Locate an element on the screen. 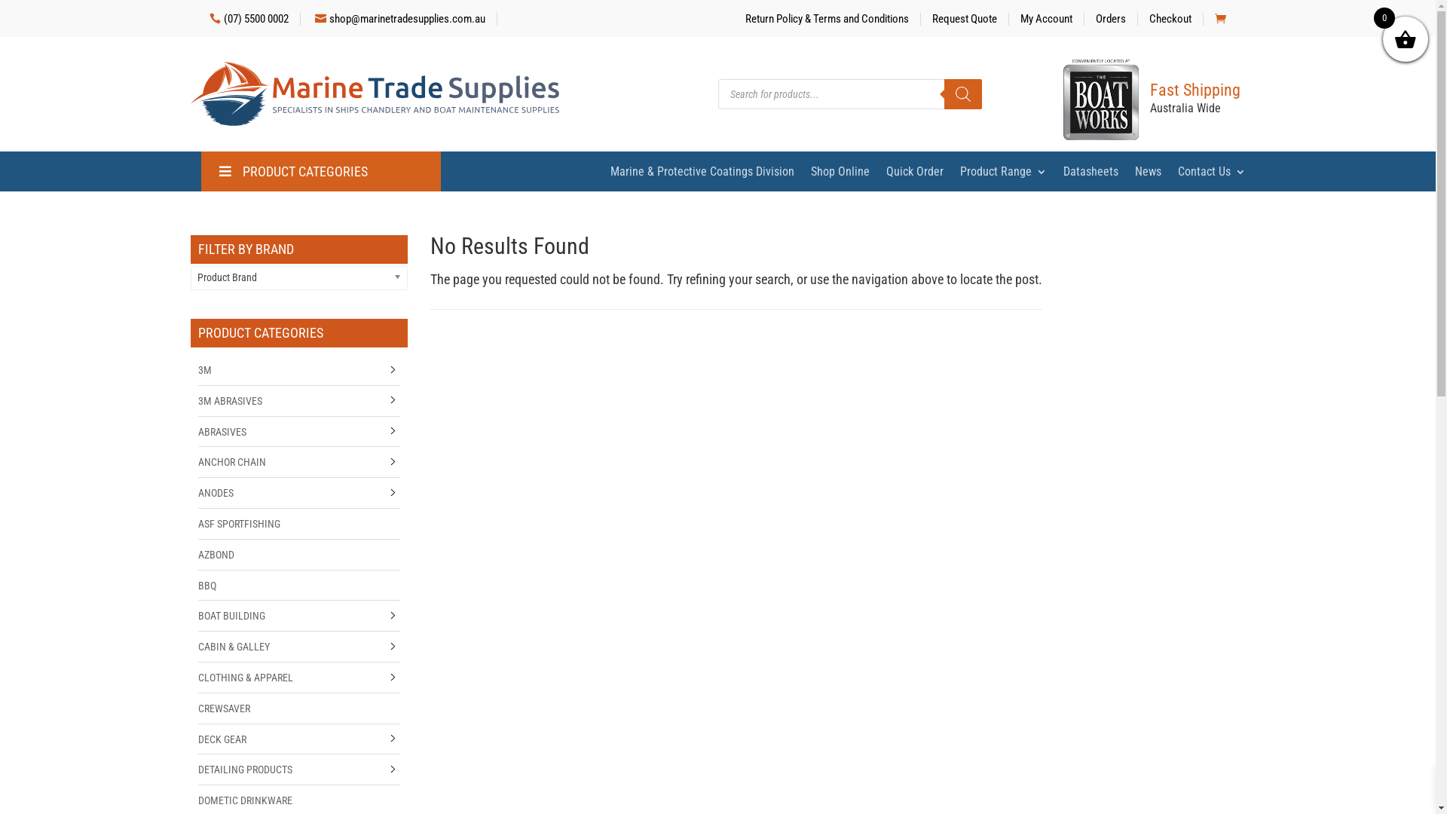 The width and height of the screenshot is (1447, 814). ANCHOR CHAIN is located at coordinates (231, 462).